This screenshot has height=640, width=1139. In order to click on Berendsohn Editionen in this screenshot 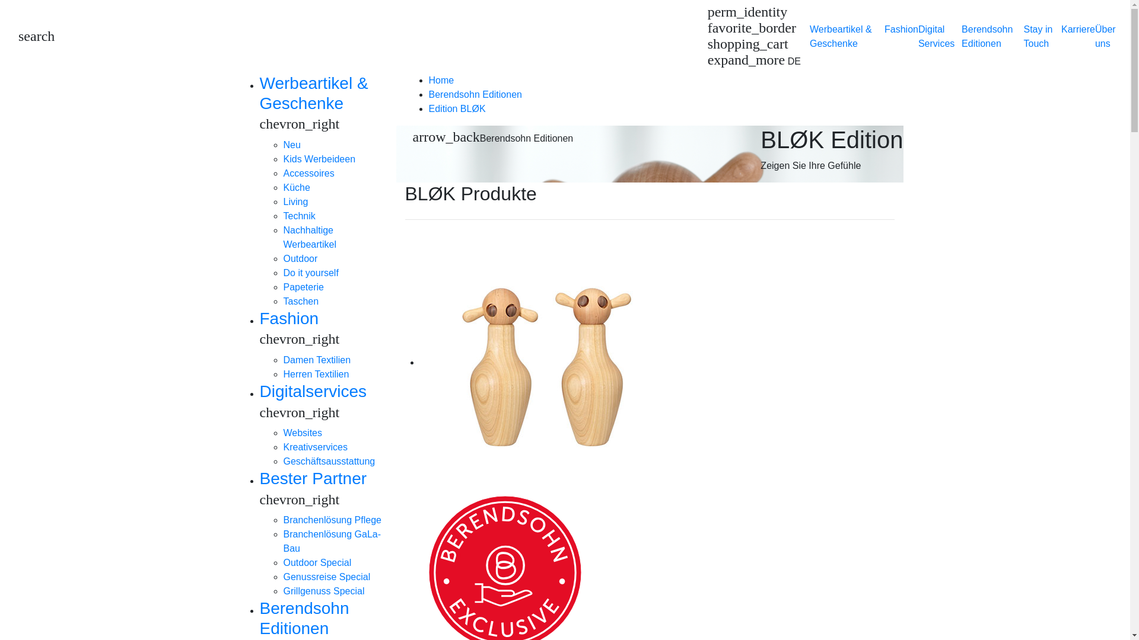, I will do `click(305, 619)`.